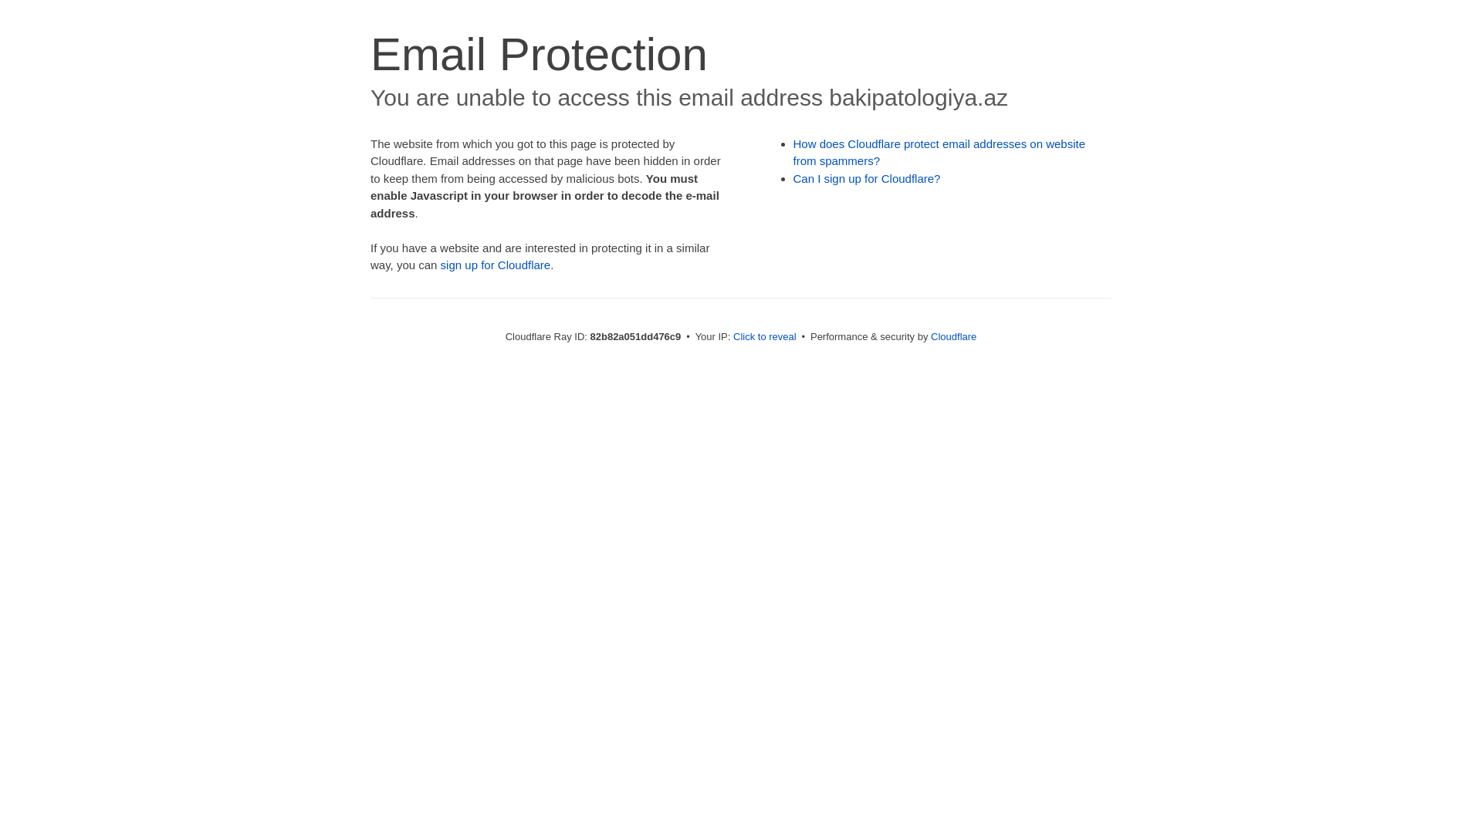  I want to click on Cloudflare, so click(954, 336).